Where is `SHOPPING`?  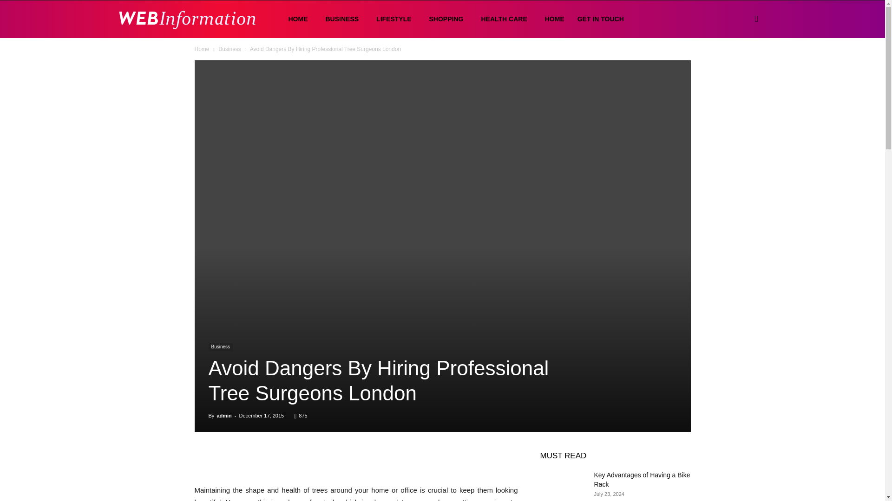
SHOPPING is located at coordinates (444, 19).